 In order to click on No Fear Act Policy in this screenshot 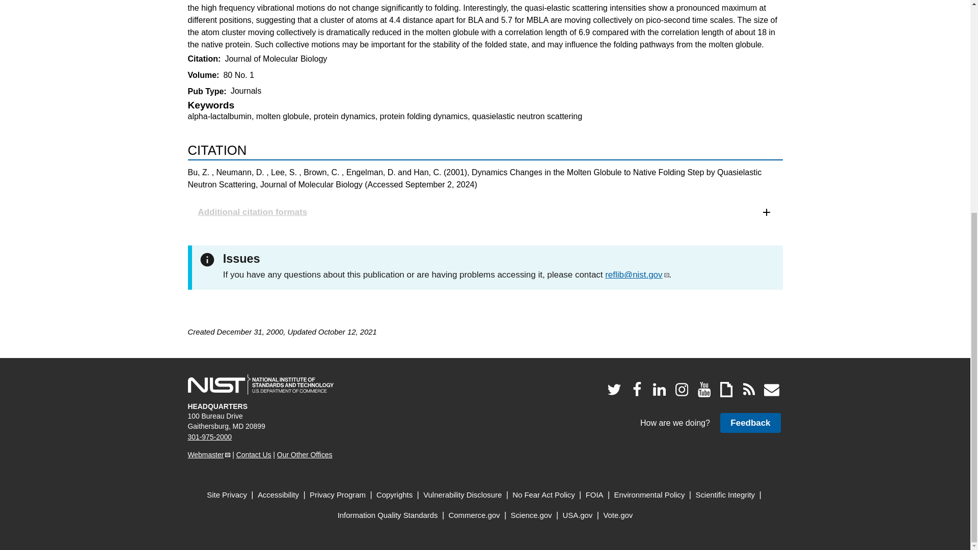, I will do `click(544, 495)`.